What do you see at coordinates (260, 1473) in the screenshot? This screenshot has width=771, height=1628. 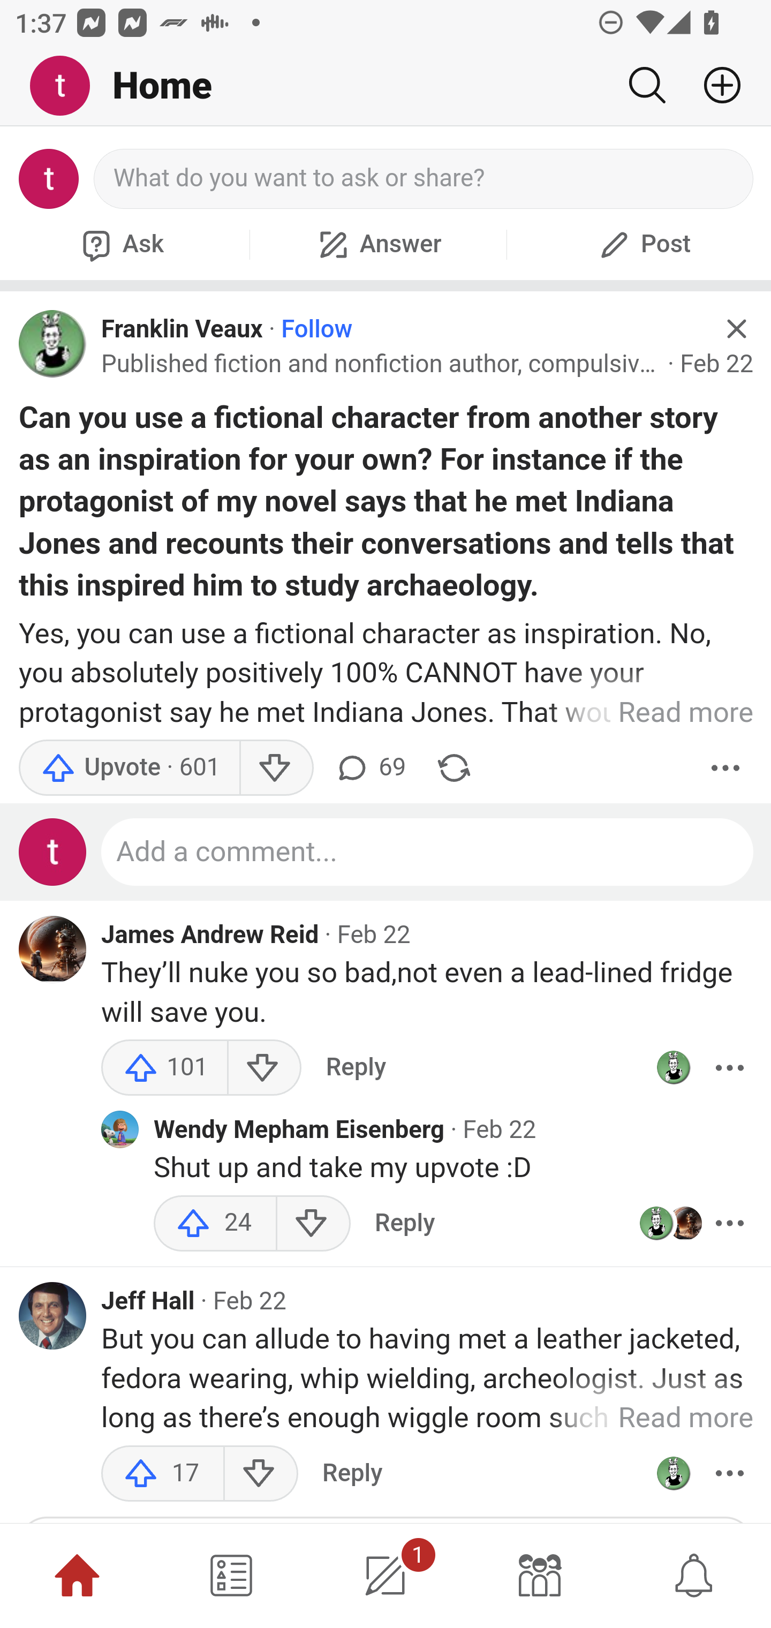 I see `Downvote` at bounding box center [260, 1473].